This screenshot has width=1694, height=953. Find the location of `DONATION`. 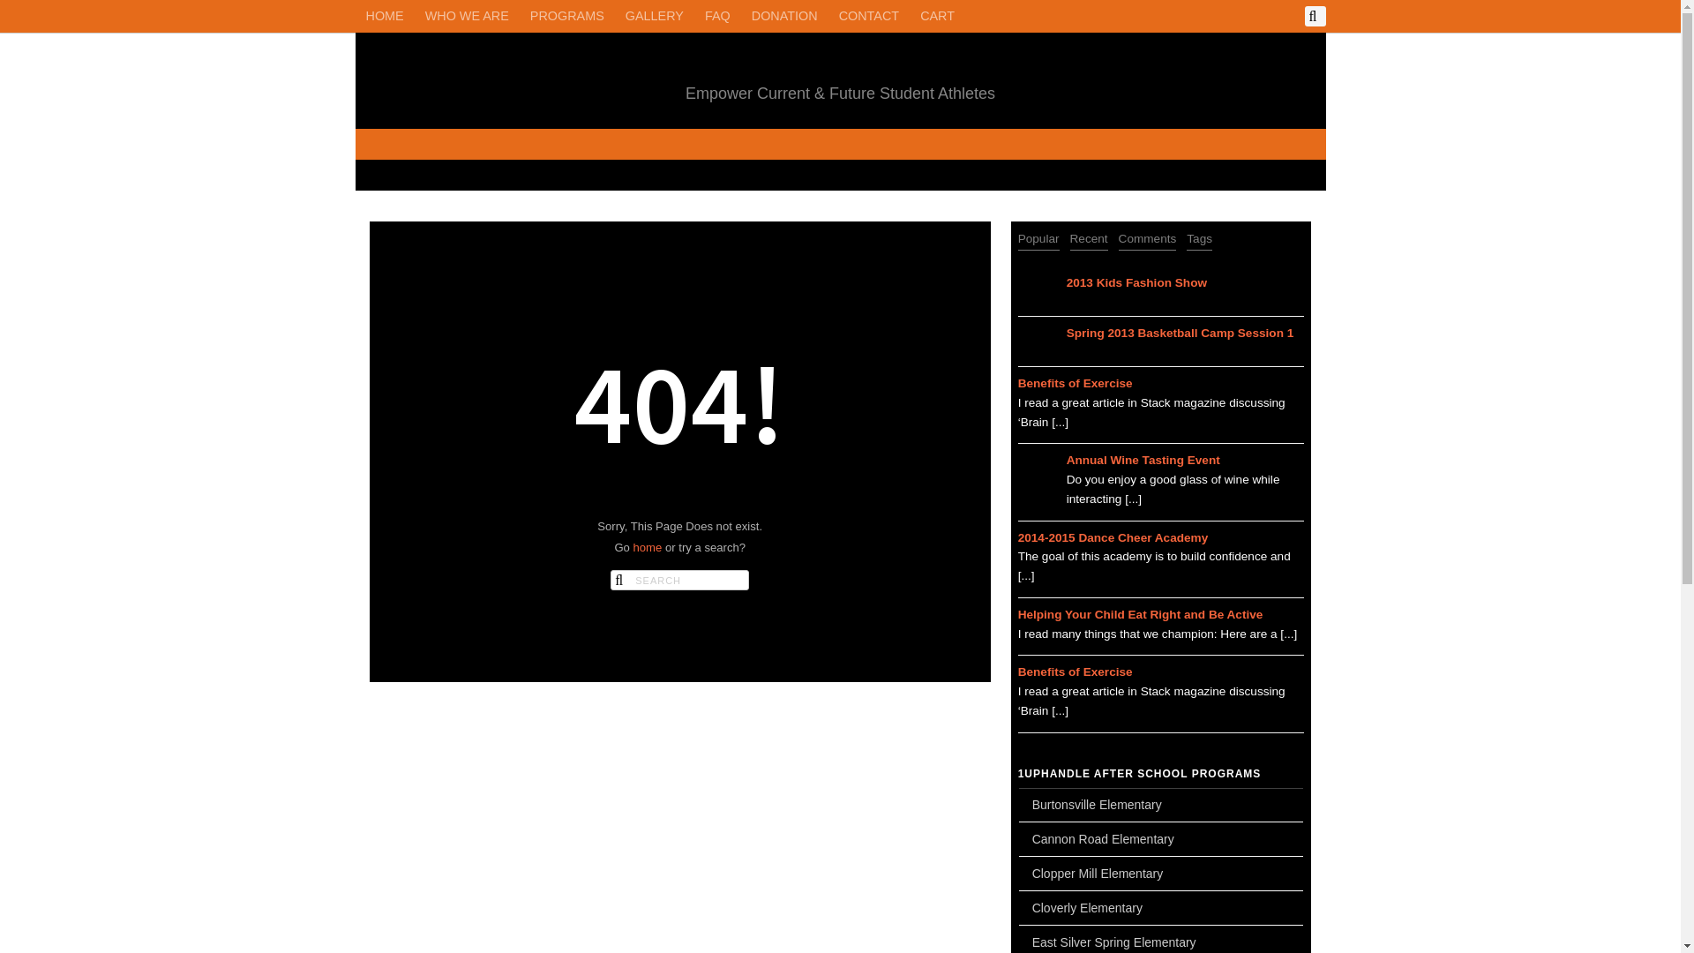

DONATION is located at coordinates (785, 16).